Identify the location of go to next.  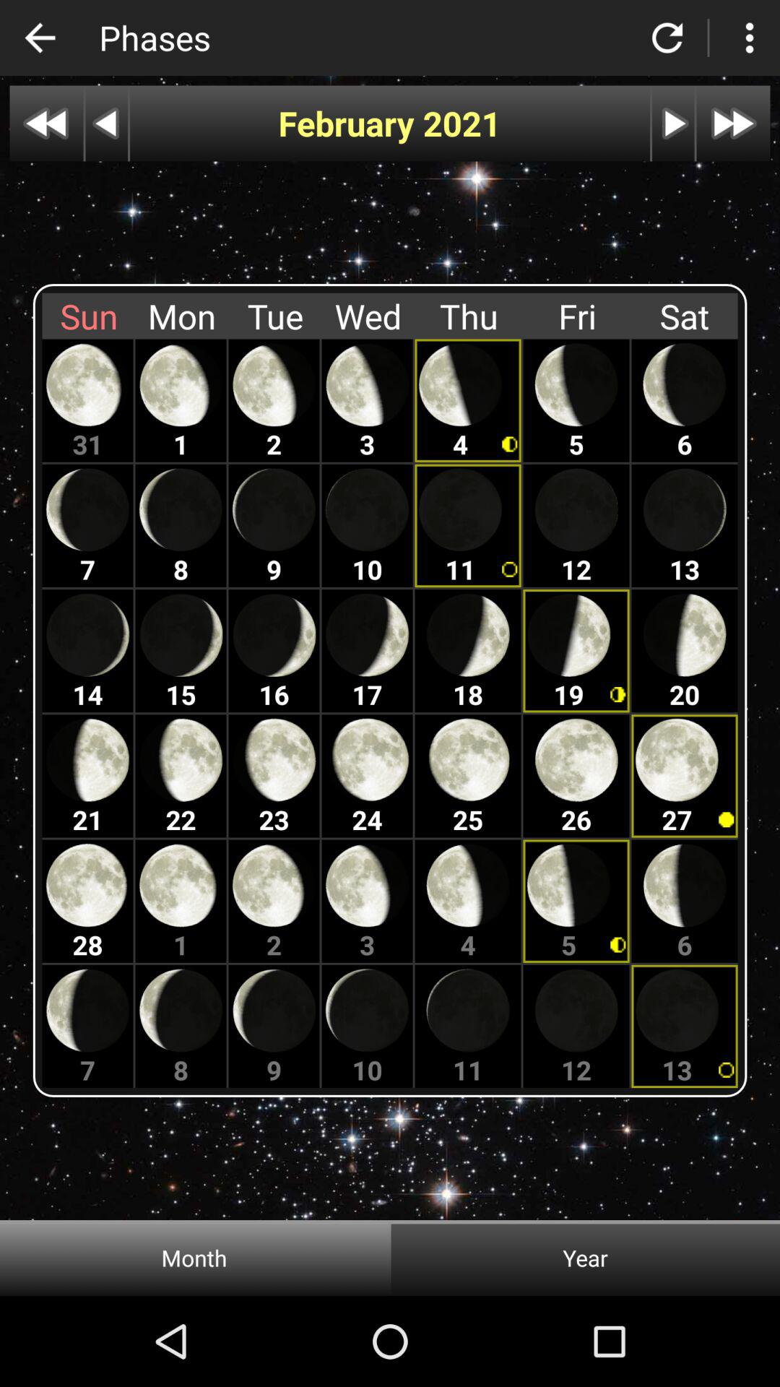
(673, 123).